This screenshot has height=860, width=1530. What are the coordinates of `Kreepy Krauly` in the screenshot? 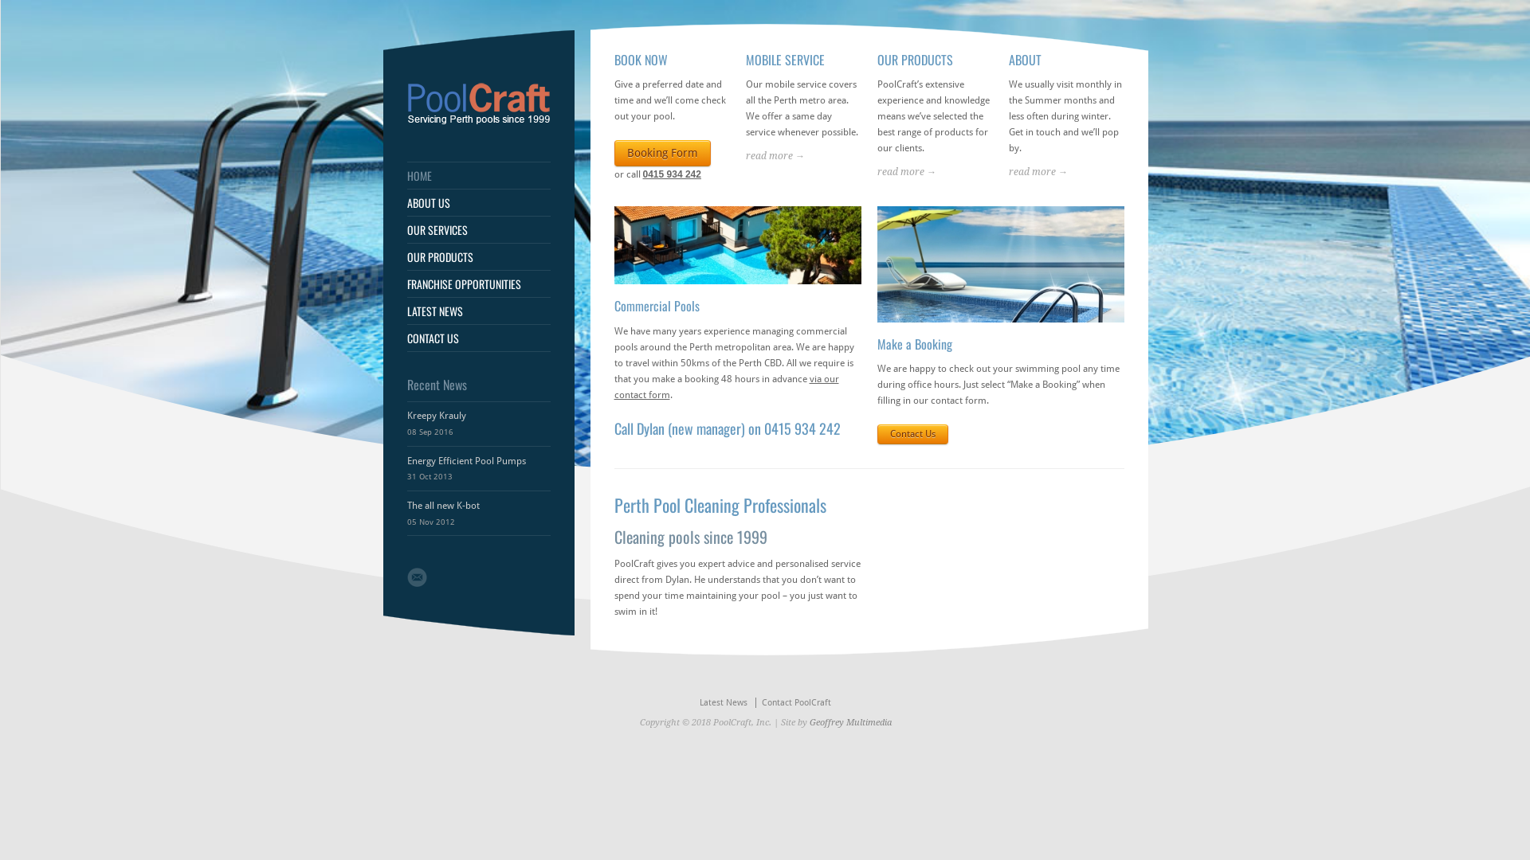 It's located at (436, 416).